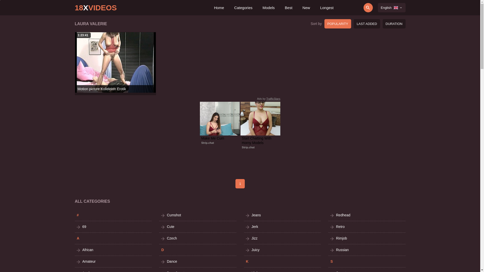  What do you see at coordinates (392, 8) in the screenshot?
I see `English` at bounding box center [392, 8].